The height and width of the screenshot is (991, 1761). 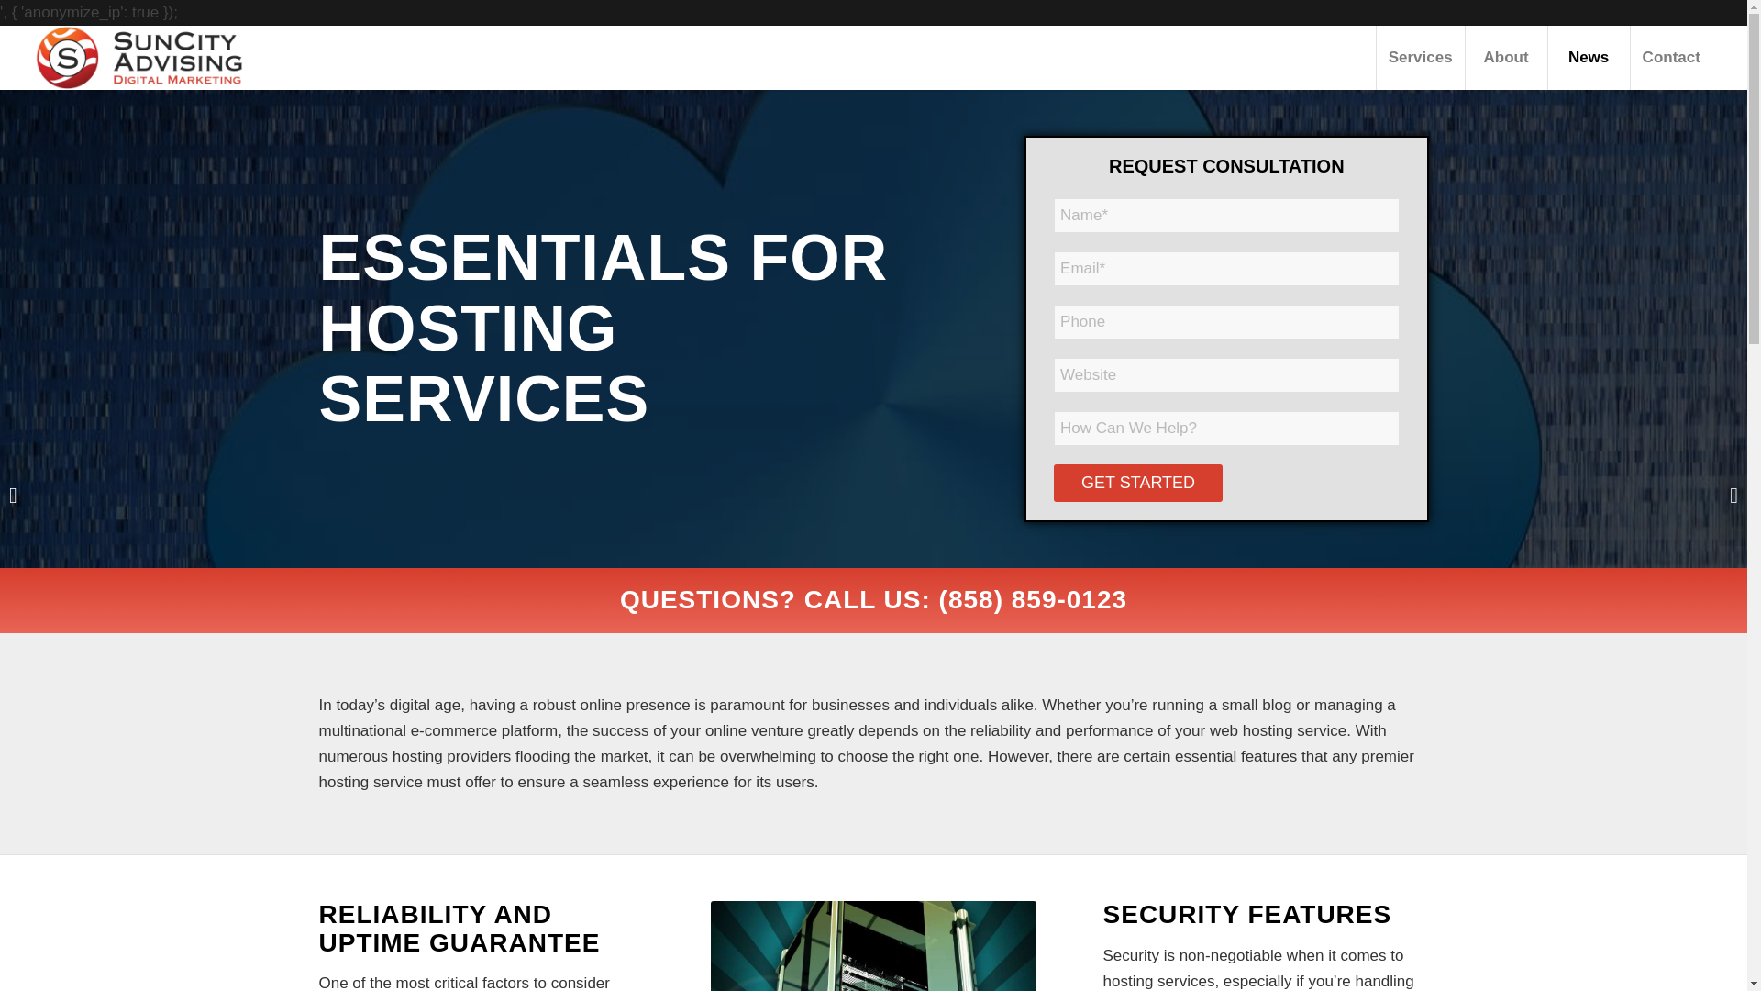 I want to click on About, so click(x=1506, y=58).